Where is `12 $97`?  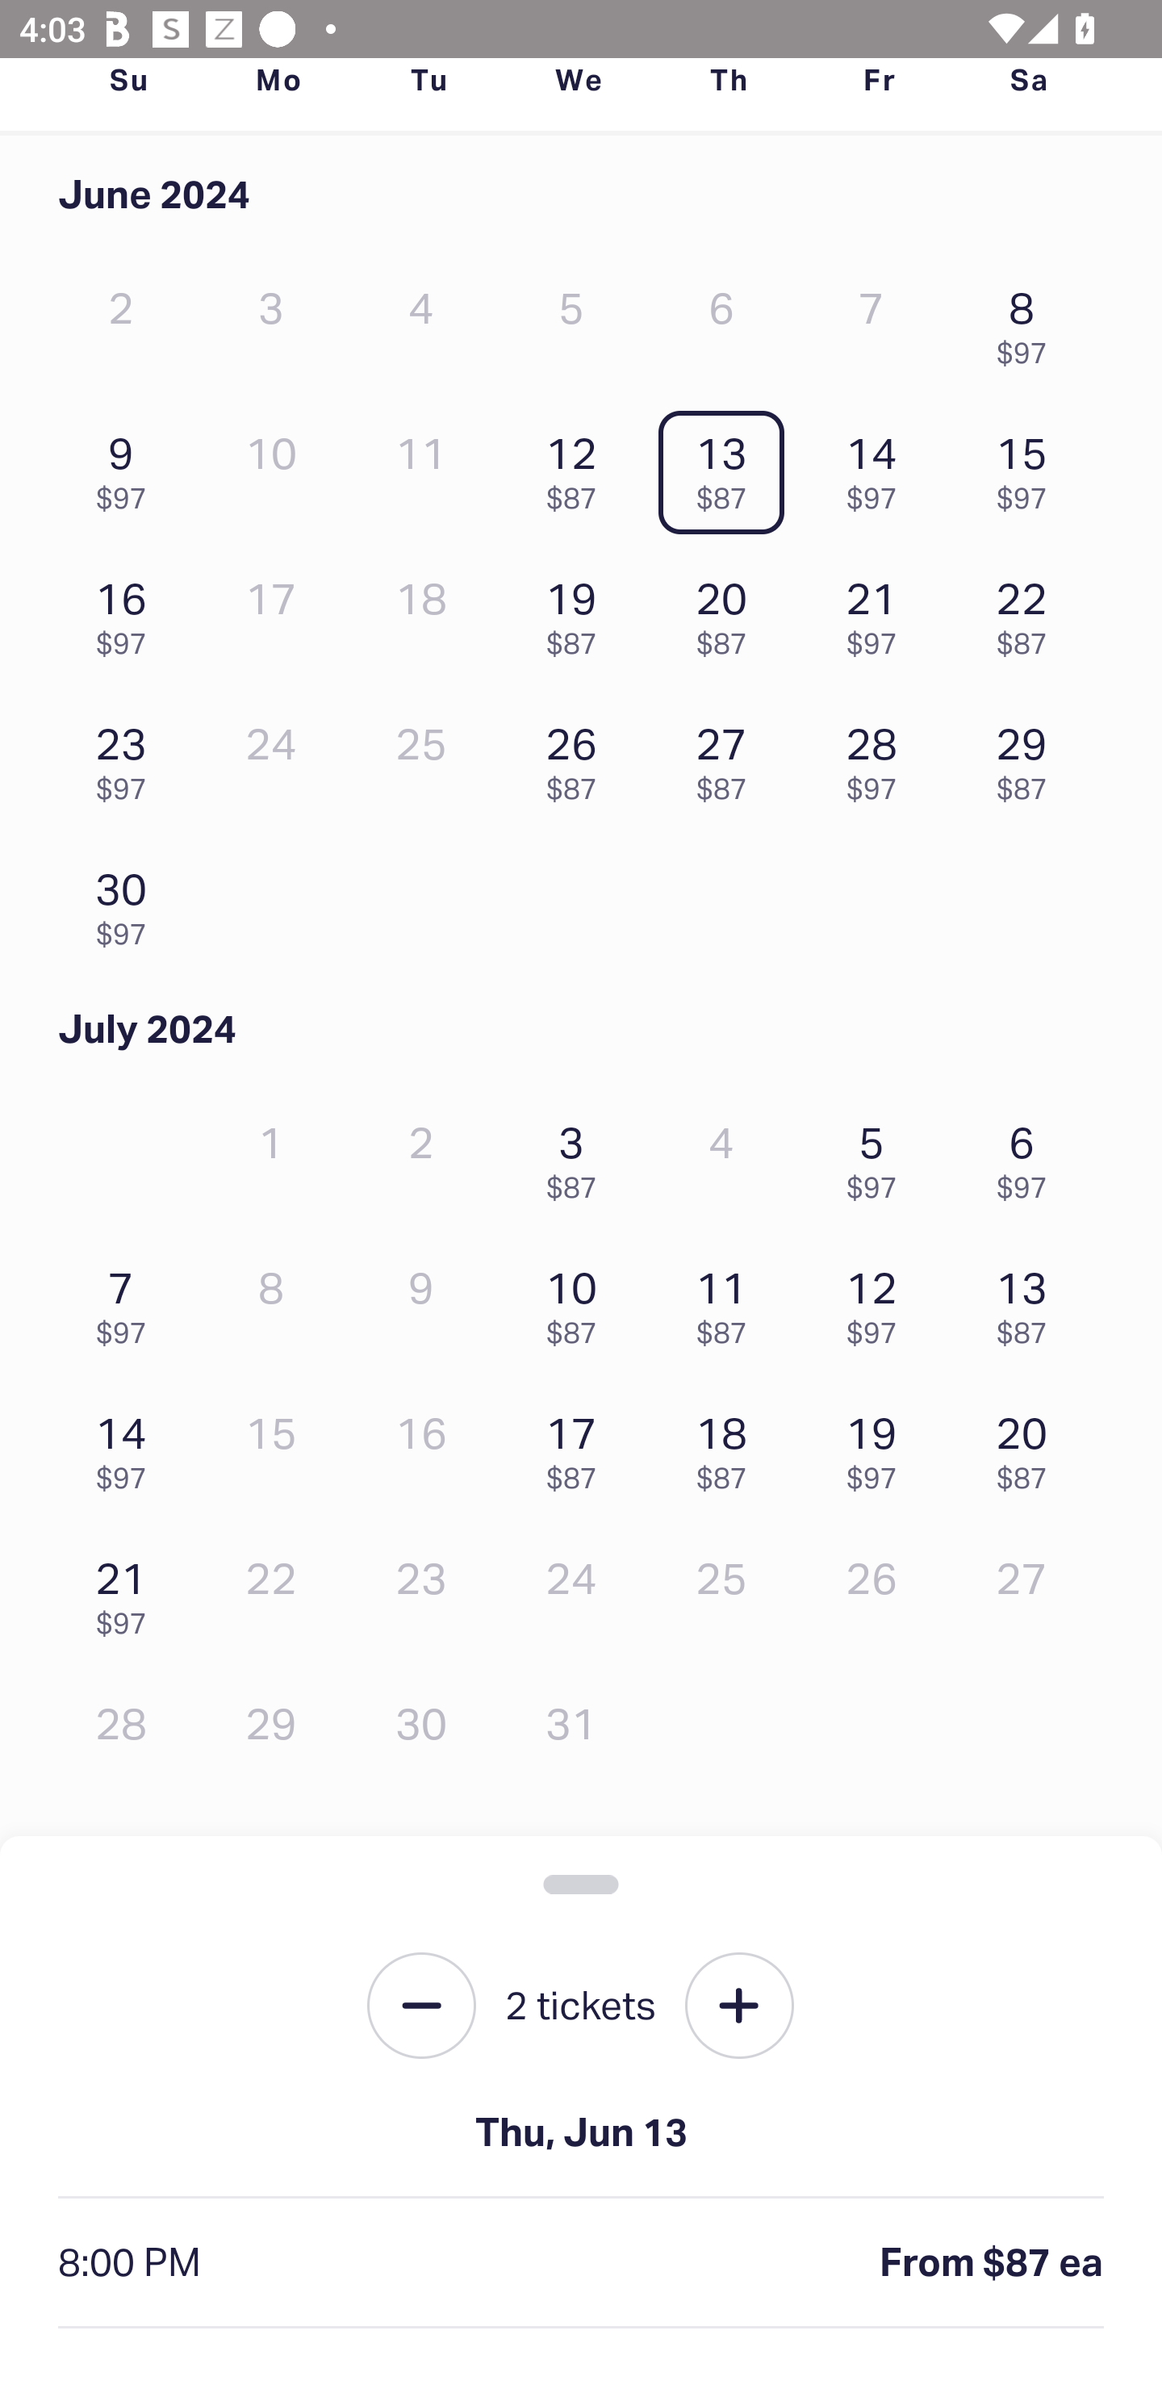
12 $97 is located at coordinates (879, 1301).